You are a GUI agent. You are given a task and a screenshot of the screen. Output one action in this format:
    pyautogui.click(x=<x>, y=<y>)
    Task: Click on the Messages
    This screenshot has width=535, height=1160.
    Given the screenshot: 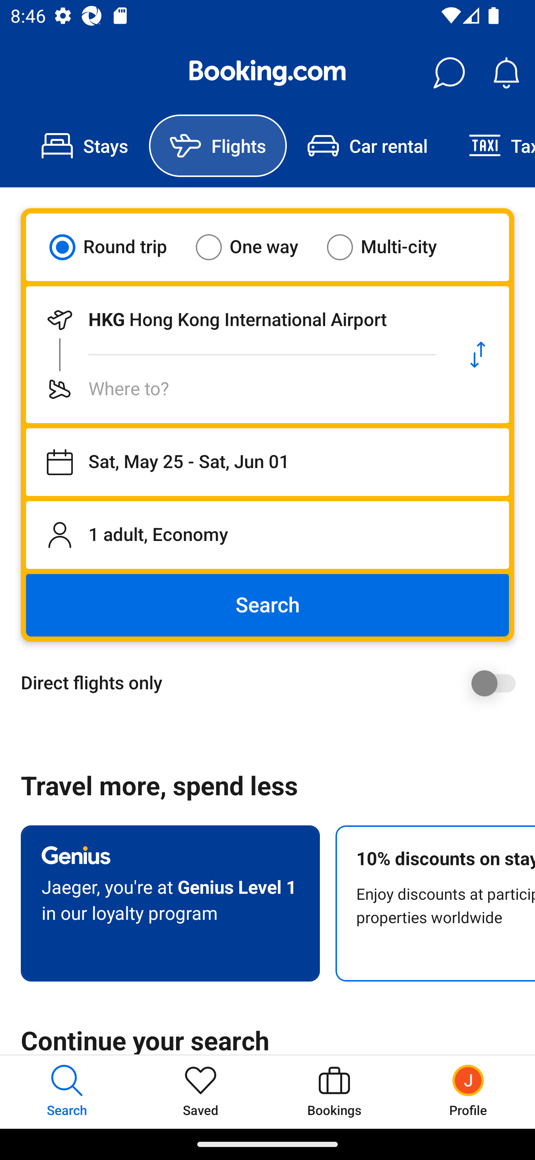 What is the action you would take?
    pyautogui.click(x=449, y=73)
    